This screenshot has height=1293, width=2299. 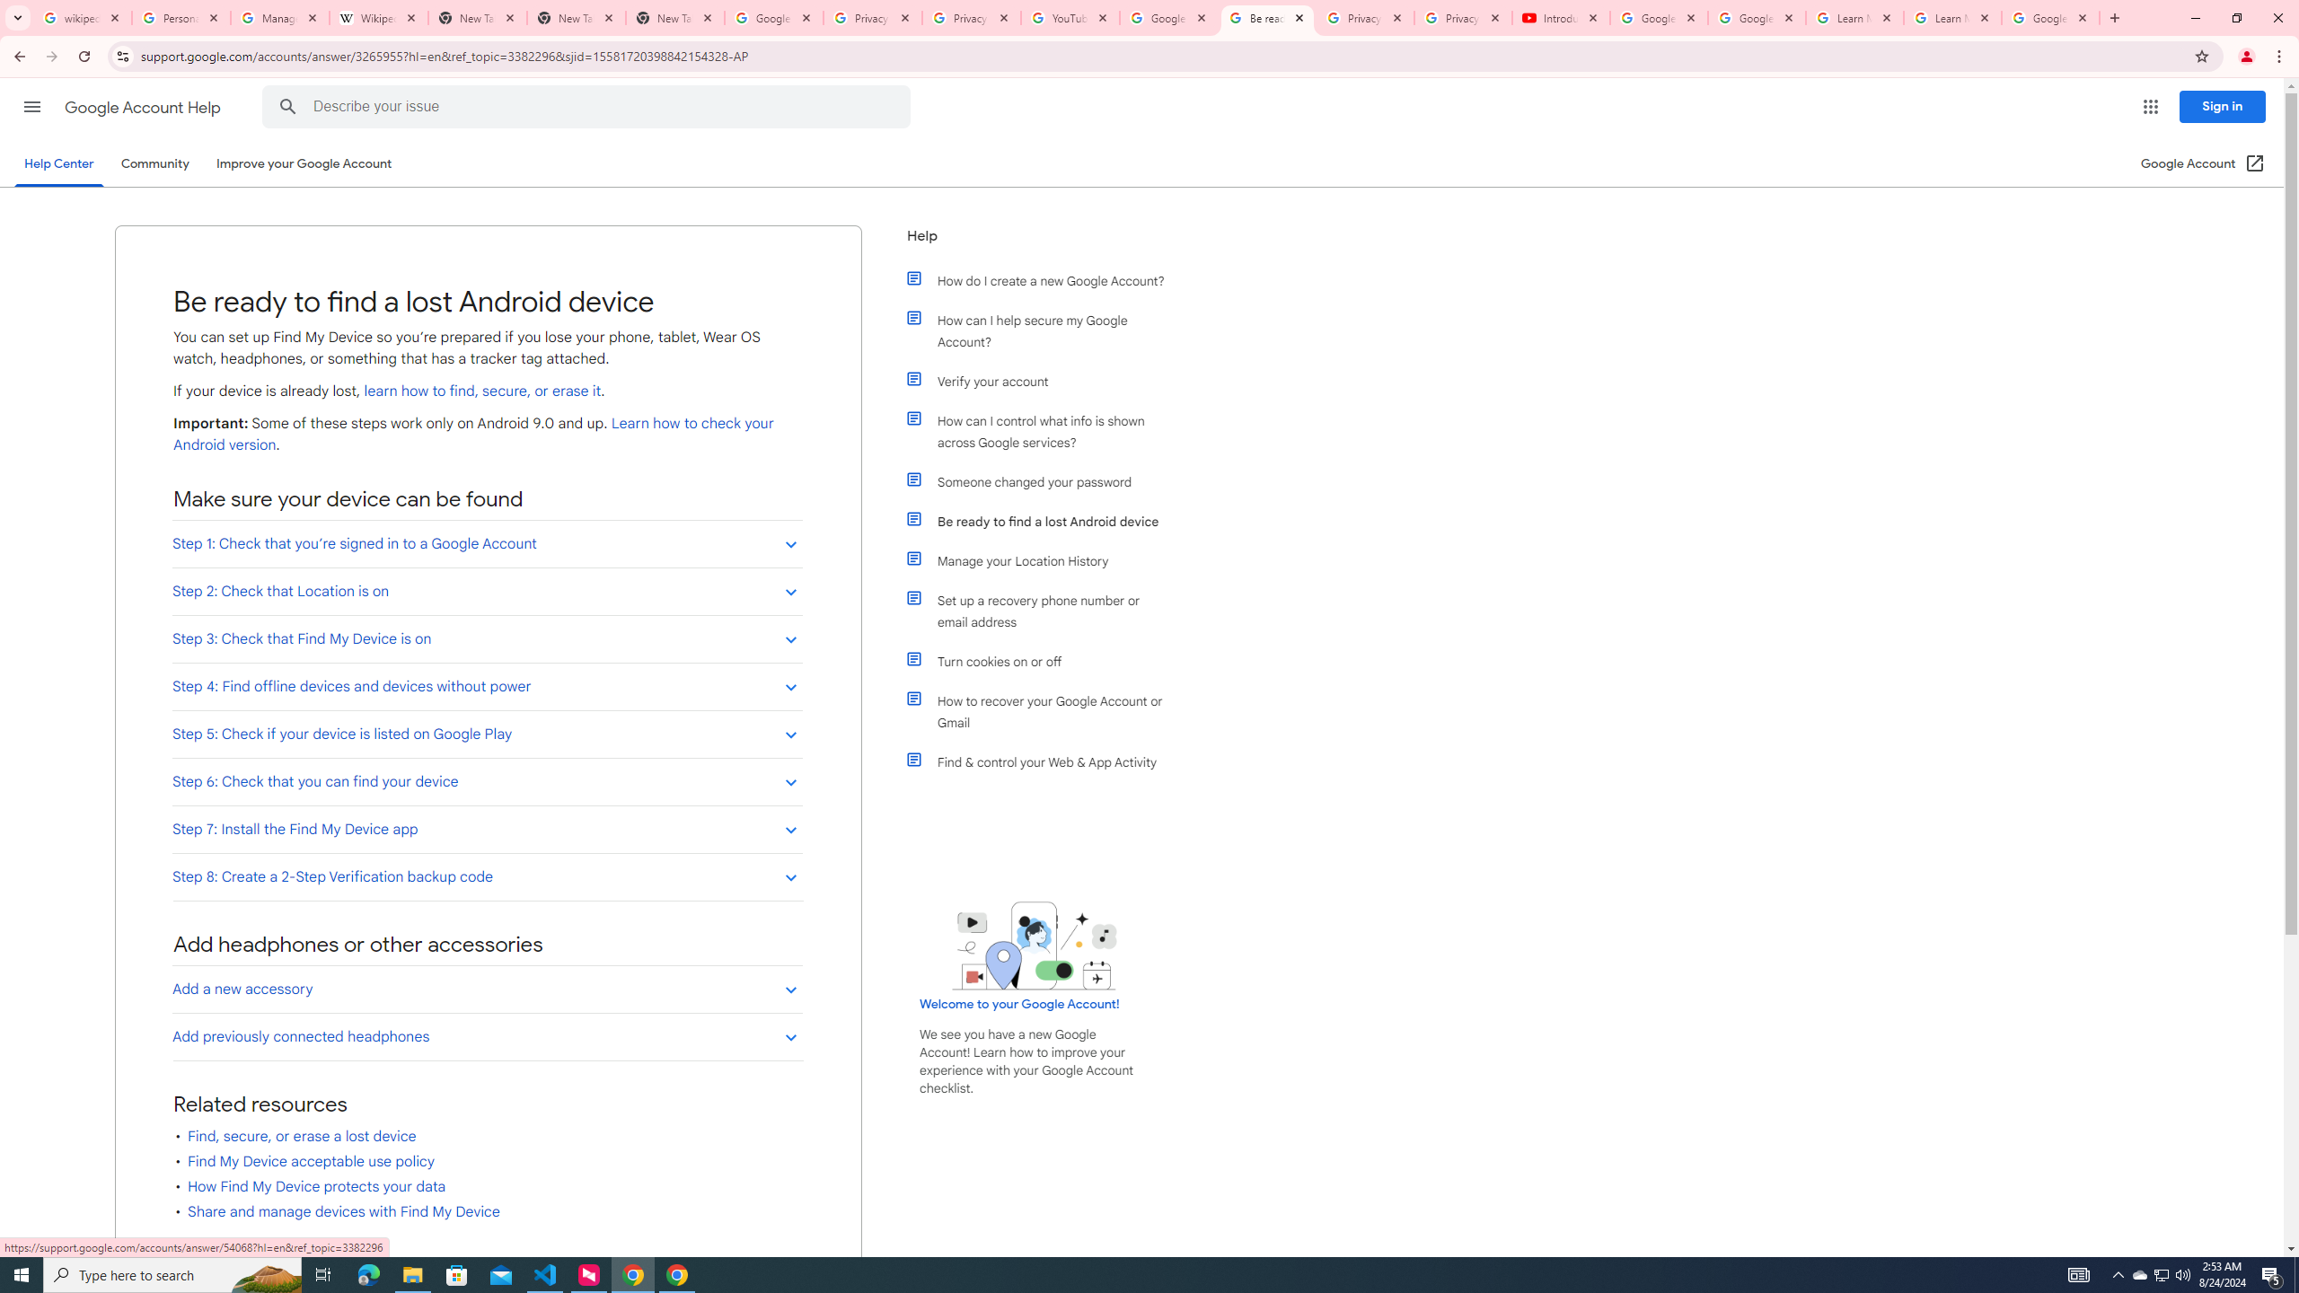 What do you see at coordinates (487, 830) in the screenshot?
I see `Step 7: Install the Find My Device app` at bounding box center [487, 830].